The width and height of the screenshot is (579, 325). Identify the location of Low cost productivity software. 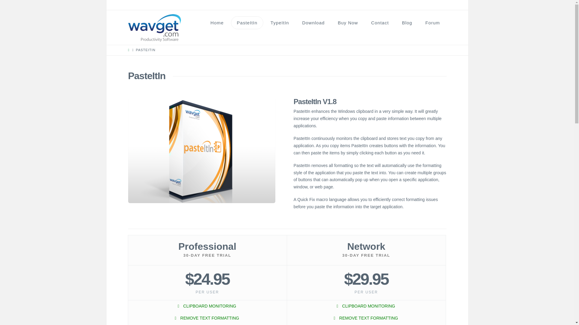
(154, 28).